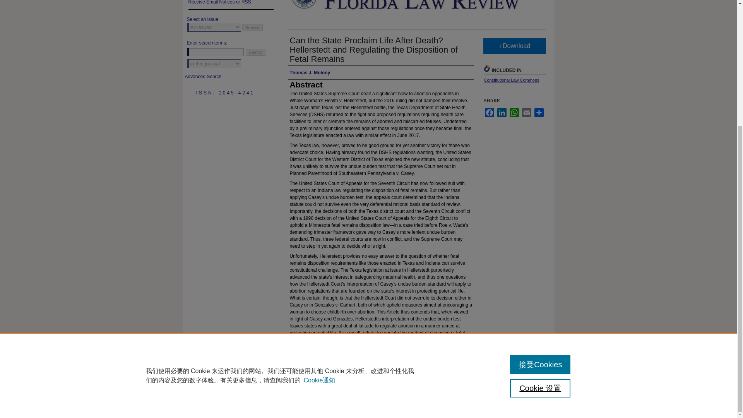  Describe the element at coordinates (489, 112) in the screenshot. I see `Facebook` at that location.